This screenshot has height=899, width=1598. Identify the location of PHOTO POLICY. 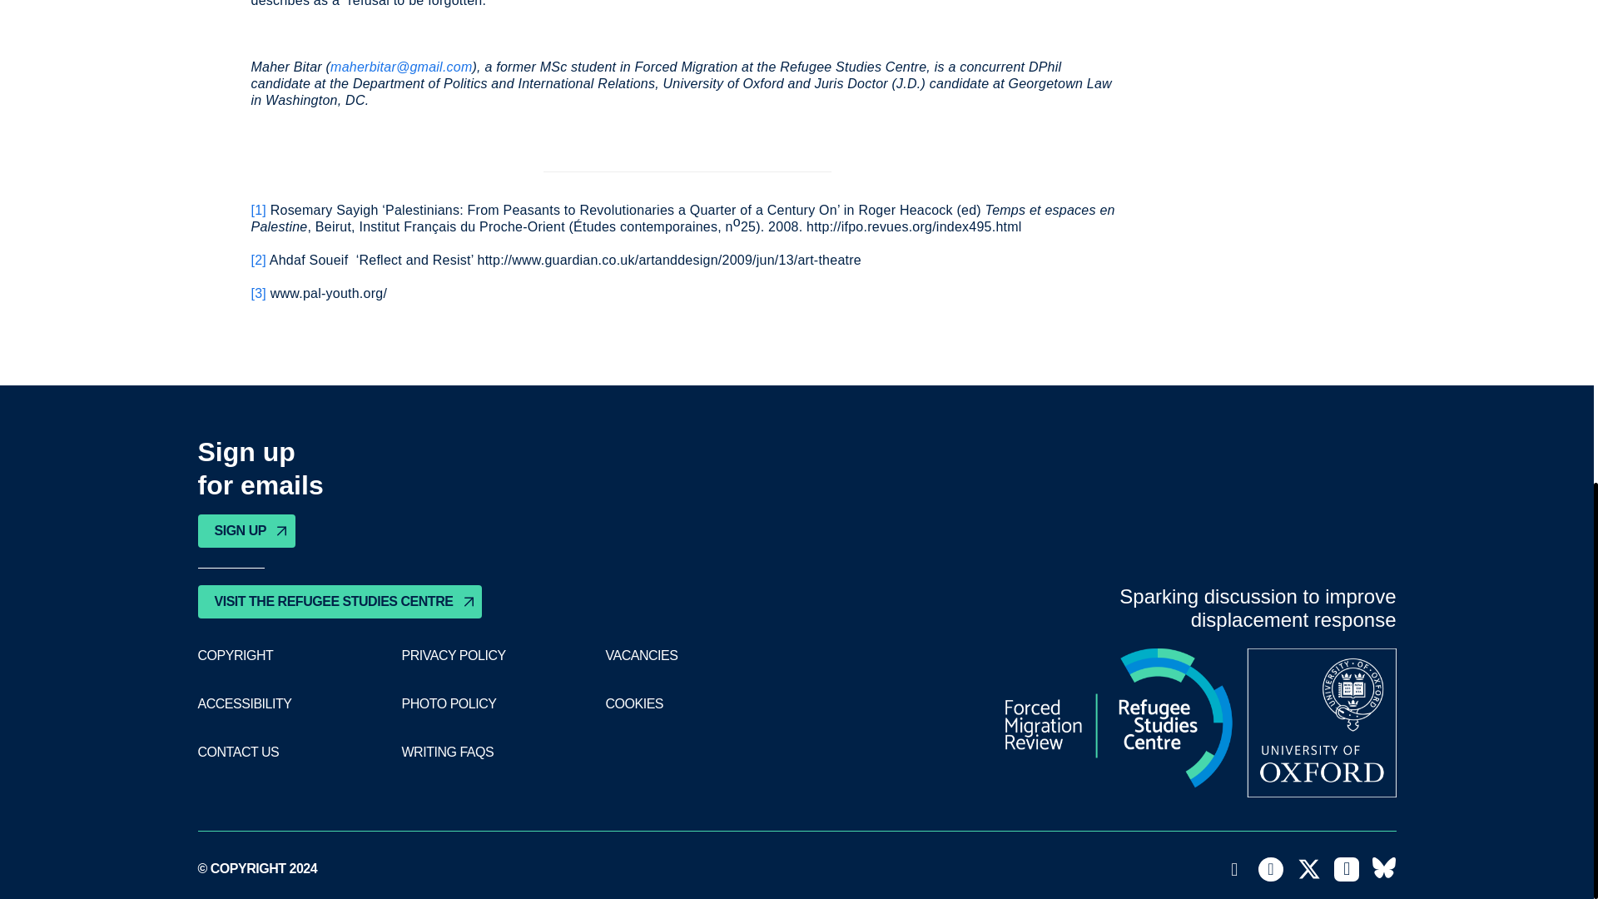
(448, 704).